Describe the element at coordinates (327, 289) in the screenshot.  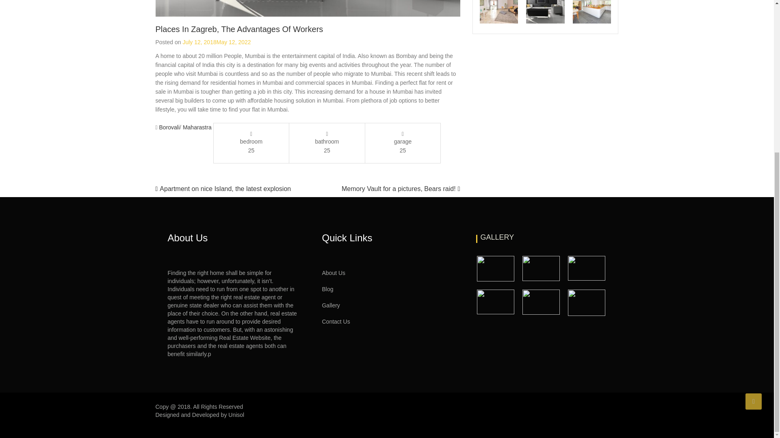
I see `Blog` at that location.